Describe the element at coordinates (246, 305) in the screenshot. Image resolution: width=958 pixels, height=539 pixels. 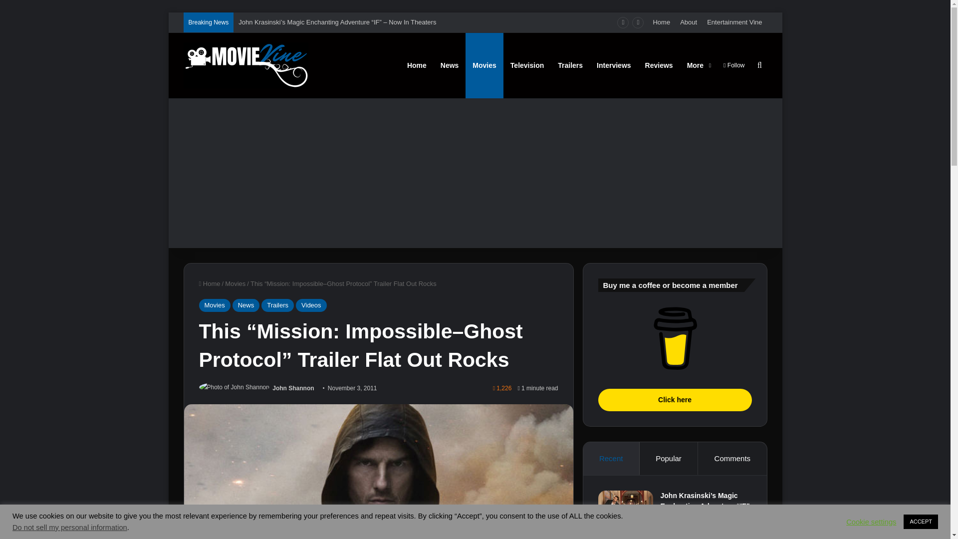
I see `News` at that location.